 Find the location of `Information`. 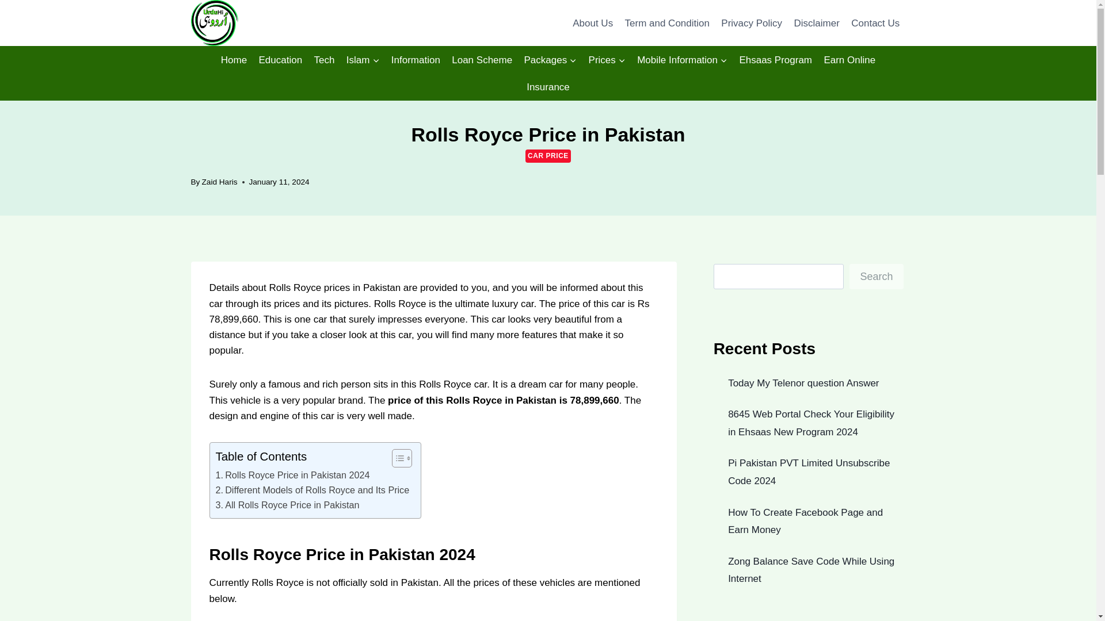

Information is located at coordinates (416, 60).